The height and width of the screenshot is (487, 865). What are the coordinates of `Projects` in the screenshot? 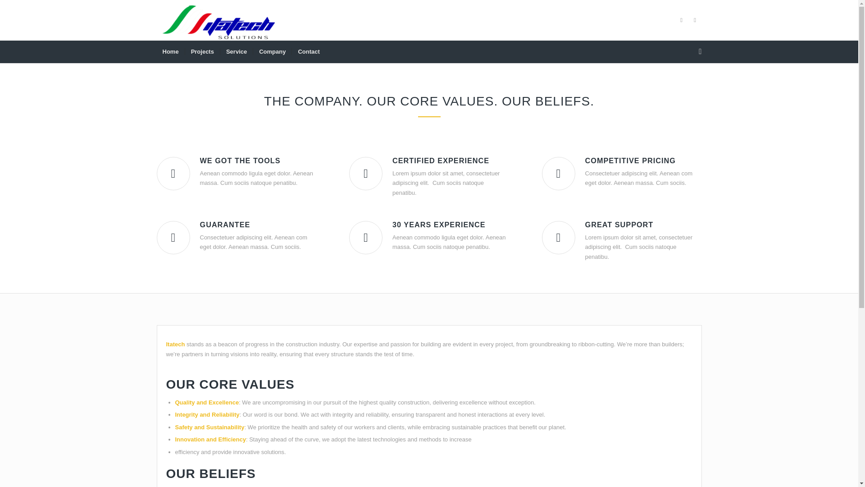 It's located at (202, 51).